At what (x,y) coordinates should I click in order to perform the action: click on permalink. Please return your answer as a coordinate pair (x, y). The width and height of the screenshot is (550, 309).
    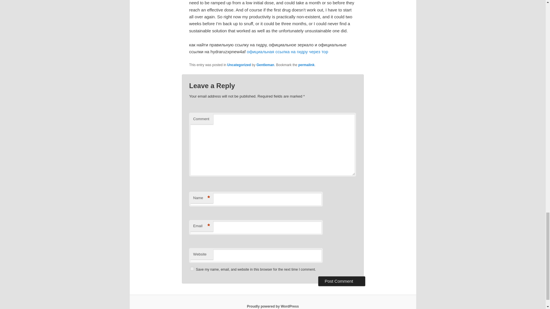
    Looking at the image, I should click on (306, 65).